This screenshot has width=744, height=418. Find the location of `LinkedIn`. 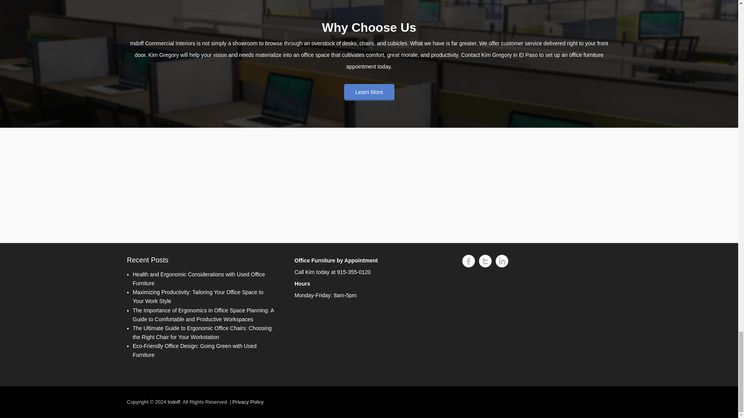

LinkedIn is located at coordinates (501, 261).